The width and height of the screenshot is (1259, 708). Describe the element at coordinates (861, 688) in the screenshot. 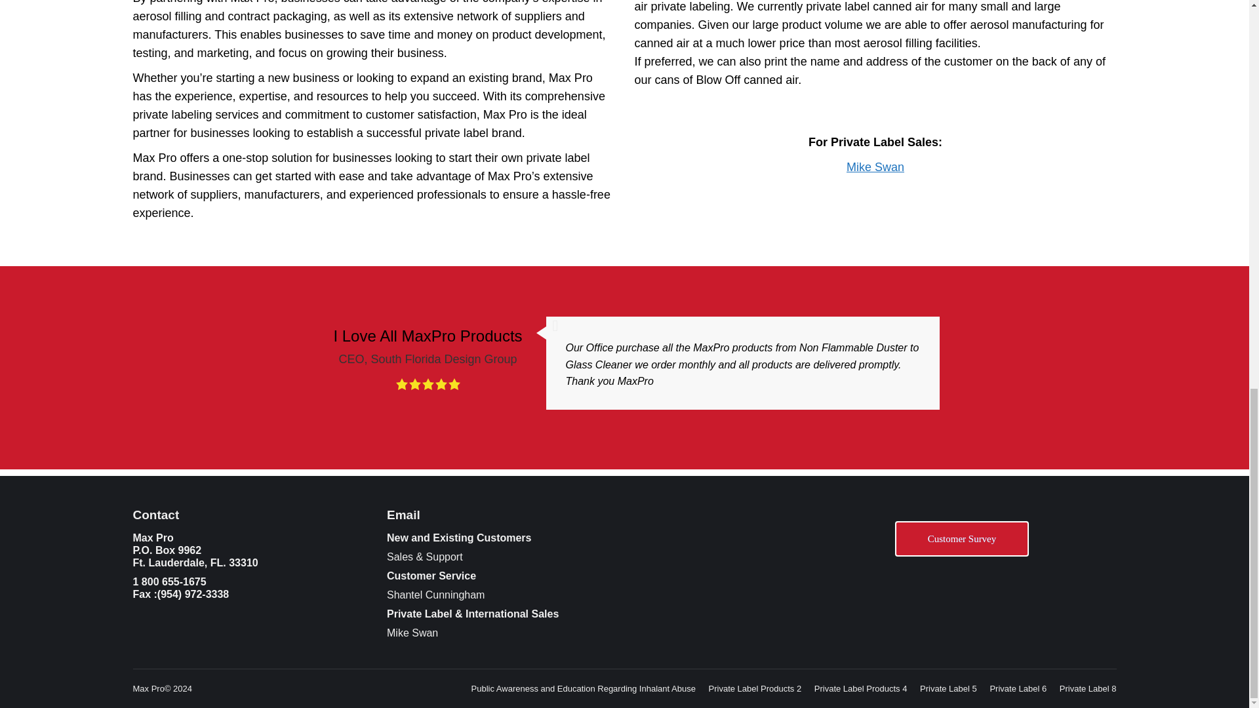

I see `Private Label Products 4` at that location.